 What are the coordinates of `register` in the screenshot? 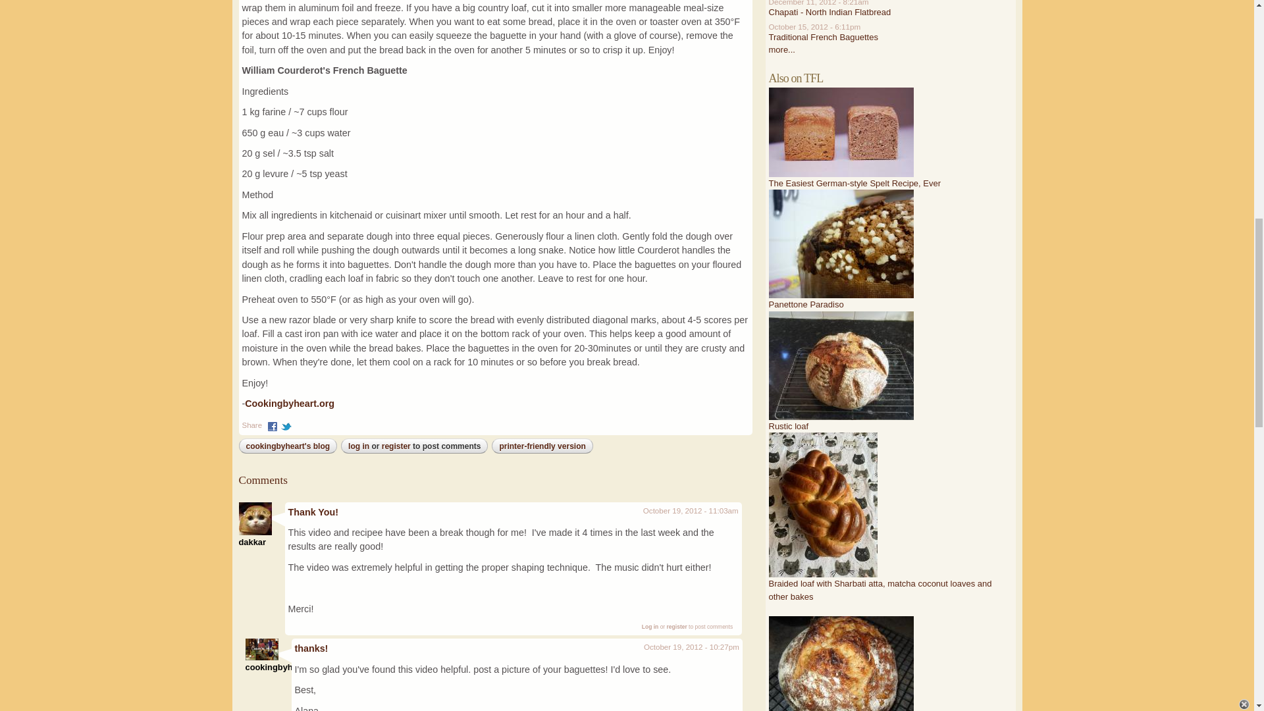 It's located at (396, 446).